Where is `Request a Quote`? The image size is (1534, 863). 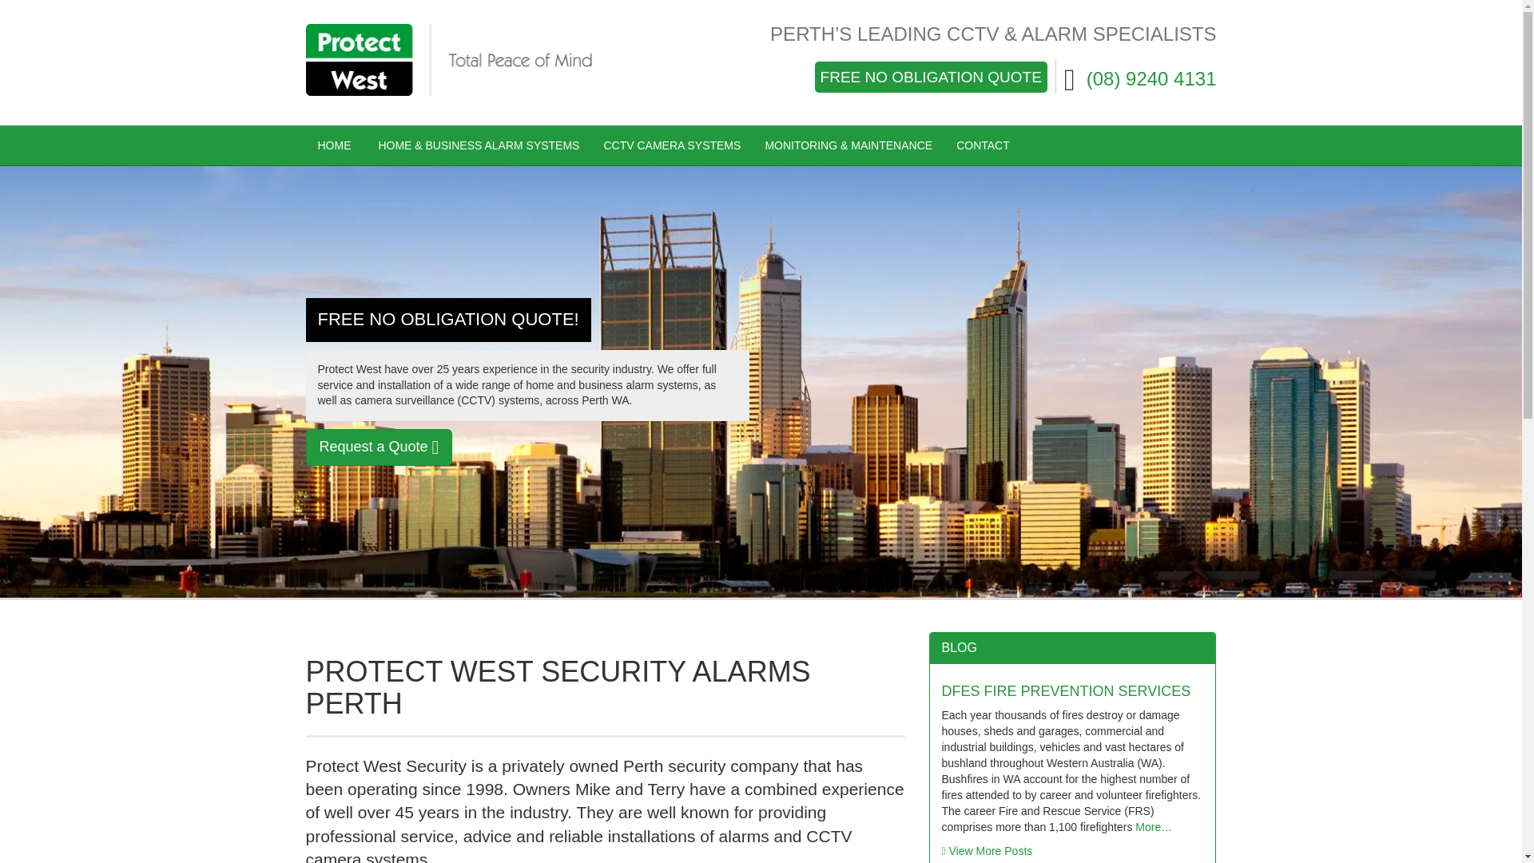 Request a Quote is located at coordinates (379, 447).